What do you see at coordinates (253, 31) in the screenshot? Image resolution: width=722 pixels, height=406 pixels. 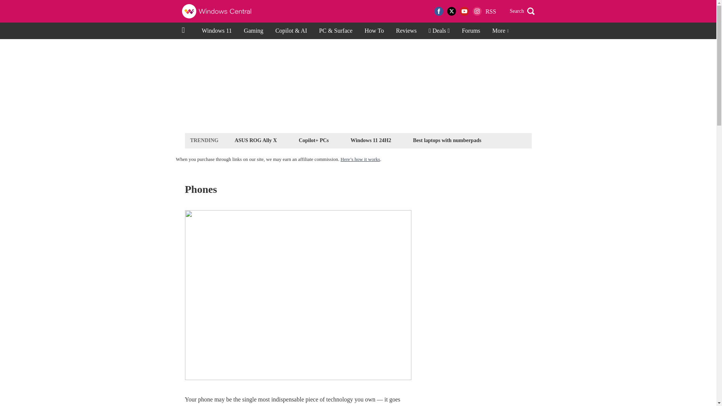 I see `Gaming` at bounding box center [253, 31].